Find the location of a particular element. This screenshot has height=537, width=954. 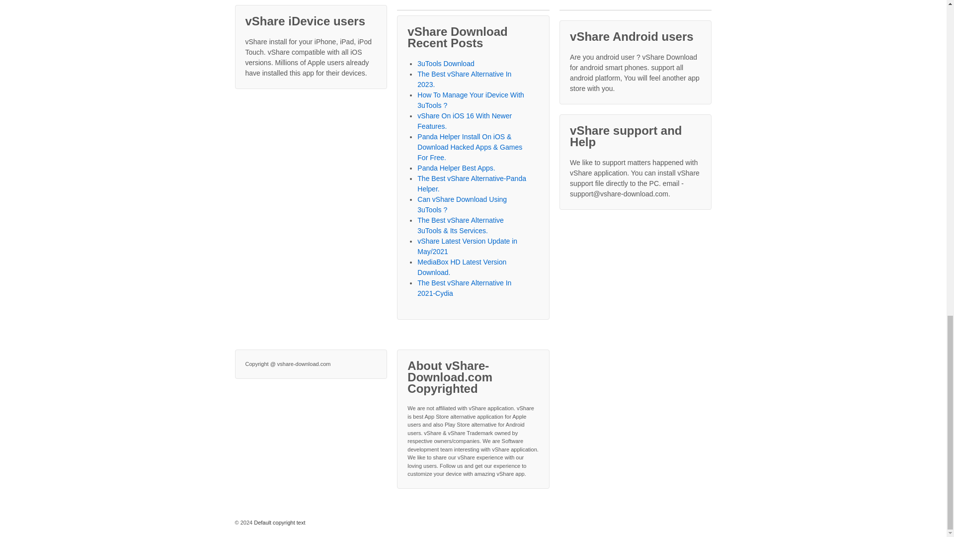

The Best vShare Alternative In 2023. is located at coordinates (464, 80).